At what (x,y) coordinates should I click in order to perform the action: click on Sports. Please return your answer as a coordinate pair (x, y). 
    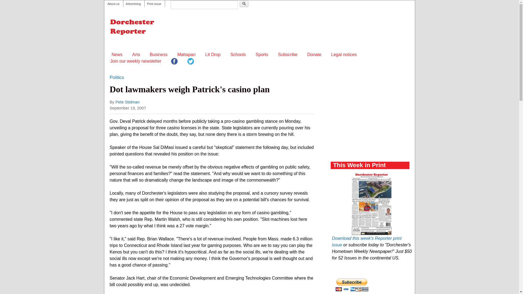
    Looking at the image, I should click on (262, 54).